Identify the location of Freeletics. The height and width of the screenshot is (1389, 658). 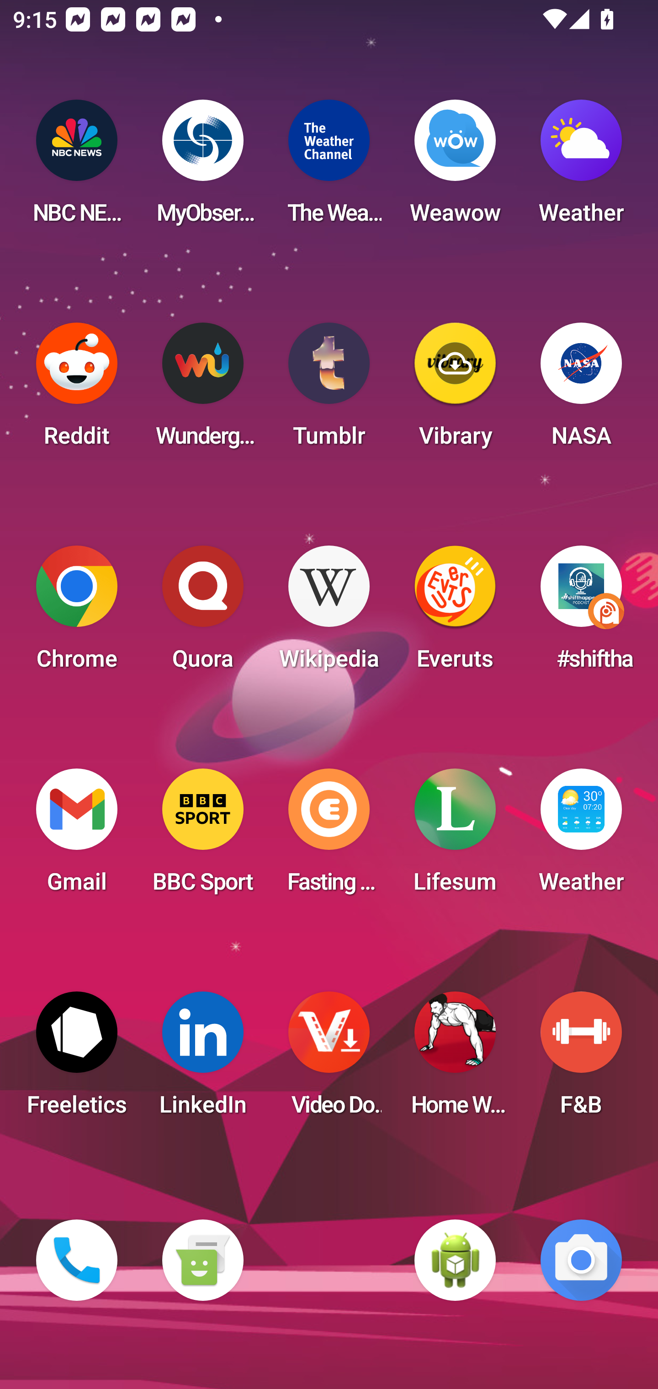
(77, 1059).